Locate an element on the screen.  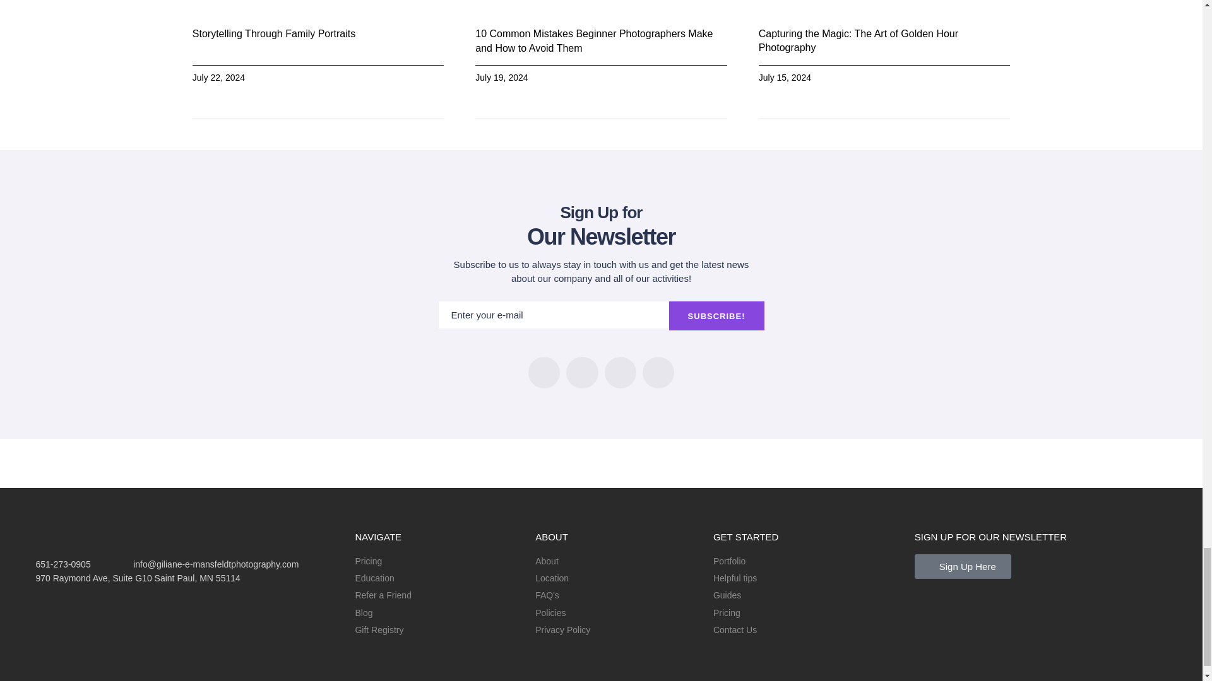
Education is located at coordinates (438, 578).